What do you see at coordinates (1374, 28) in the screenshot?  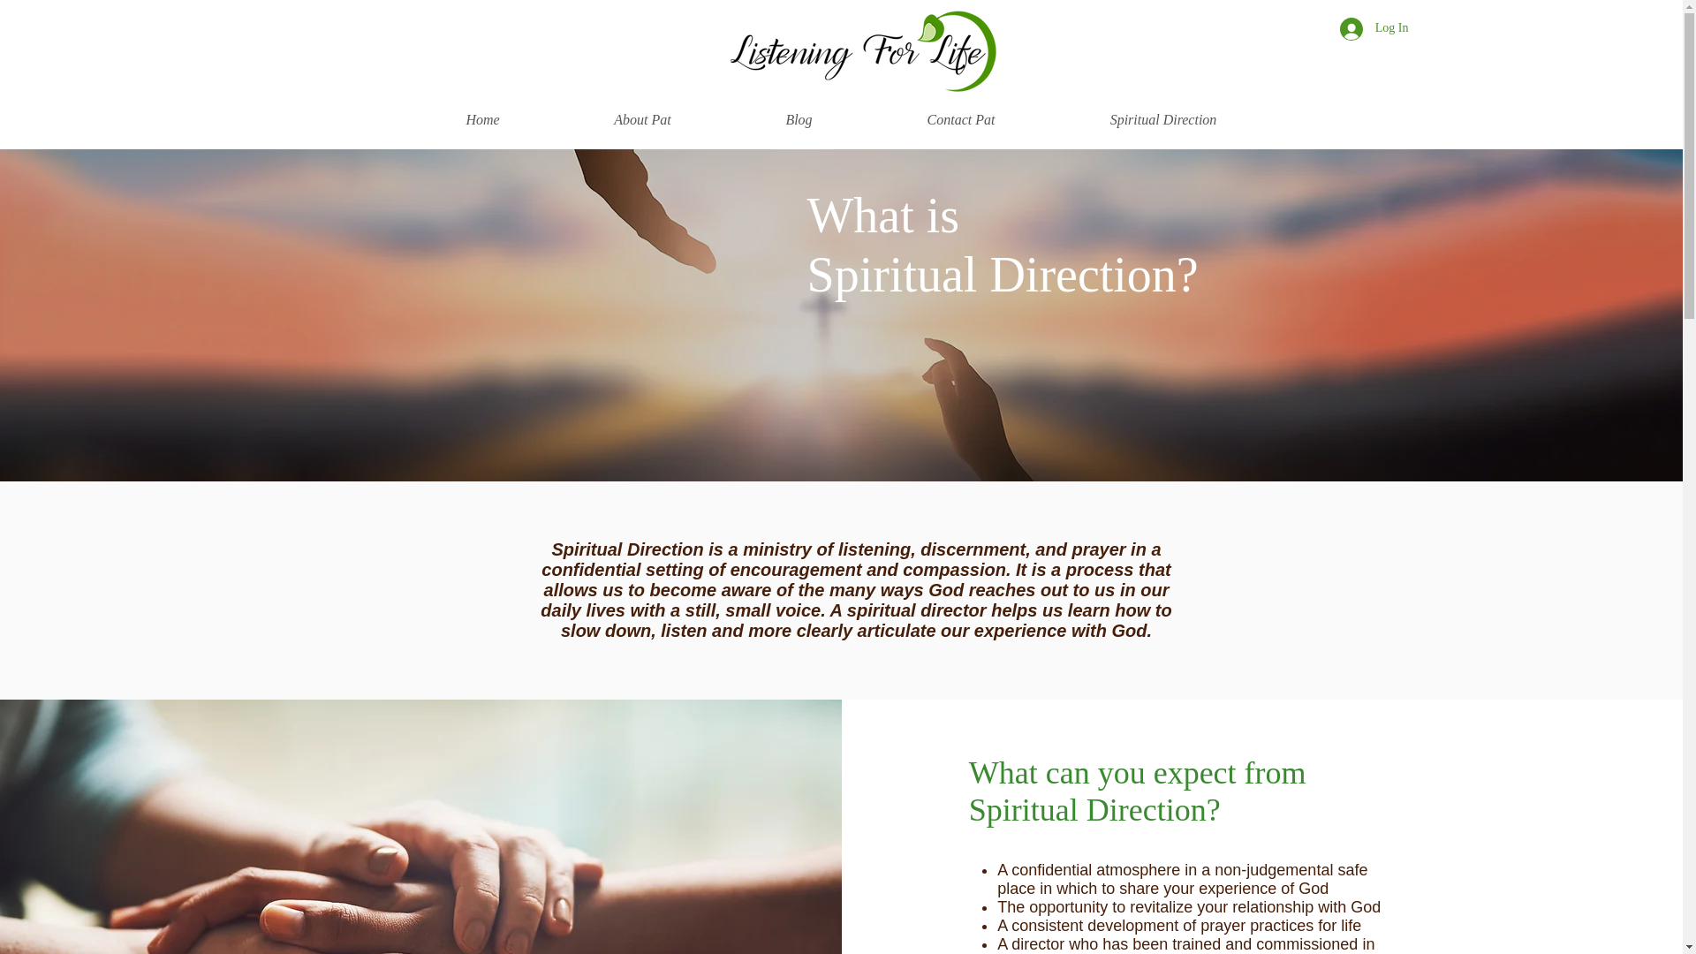 I see `Log In` at bounding box center [1374, 28].